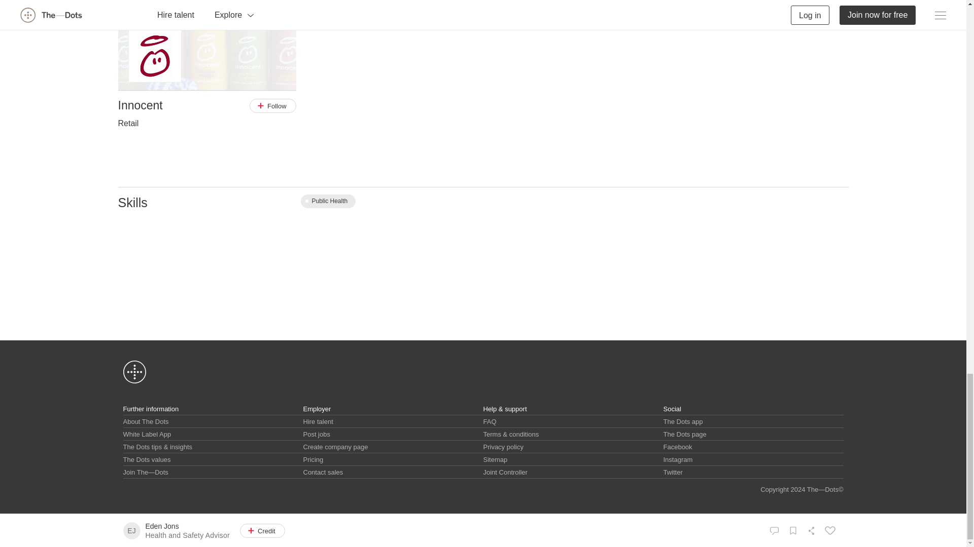 The height and width of the screenshot is (547, 974). Describe the element at coordinates (272, 105) in the screenshot. I see `Follow` at that location.